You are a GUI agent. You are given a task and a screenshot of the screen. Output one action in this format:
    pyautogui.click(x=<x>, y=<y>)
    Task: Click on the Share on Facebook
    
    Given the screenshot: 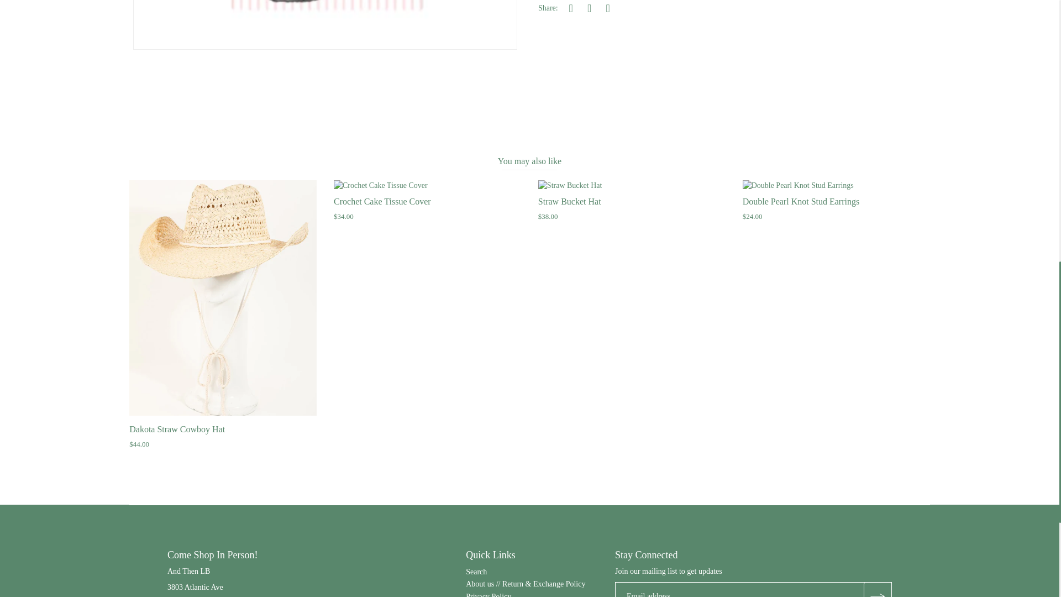 What is the action you would take?
    pyautogui.click(x=570, y=8)
    